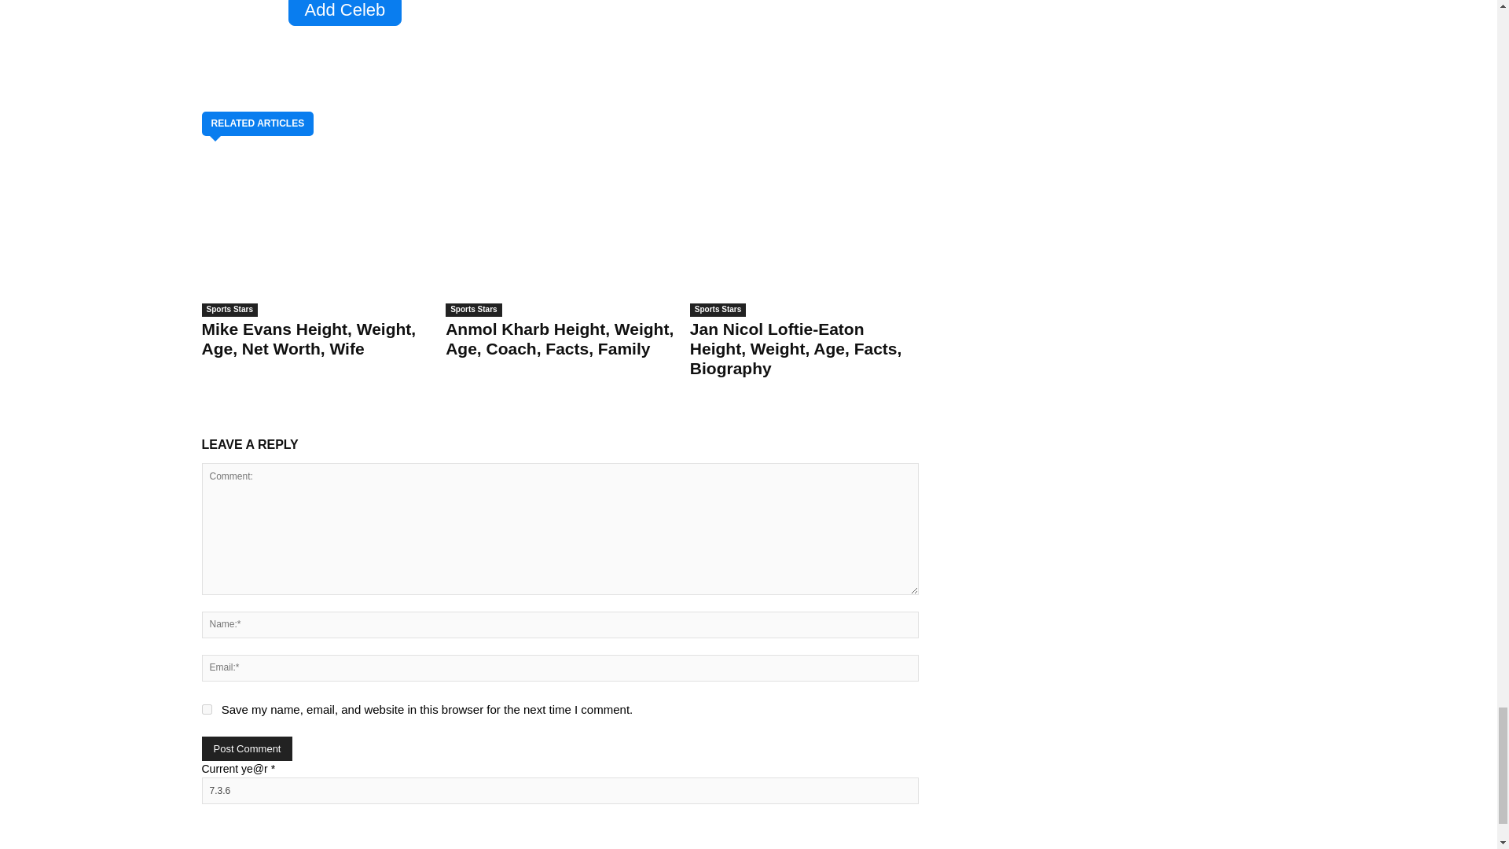 The height and width of the screenshot is (849, 1509). I want to click on 7.3.6, so click(559, 791).